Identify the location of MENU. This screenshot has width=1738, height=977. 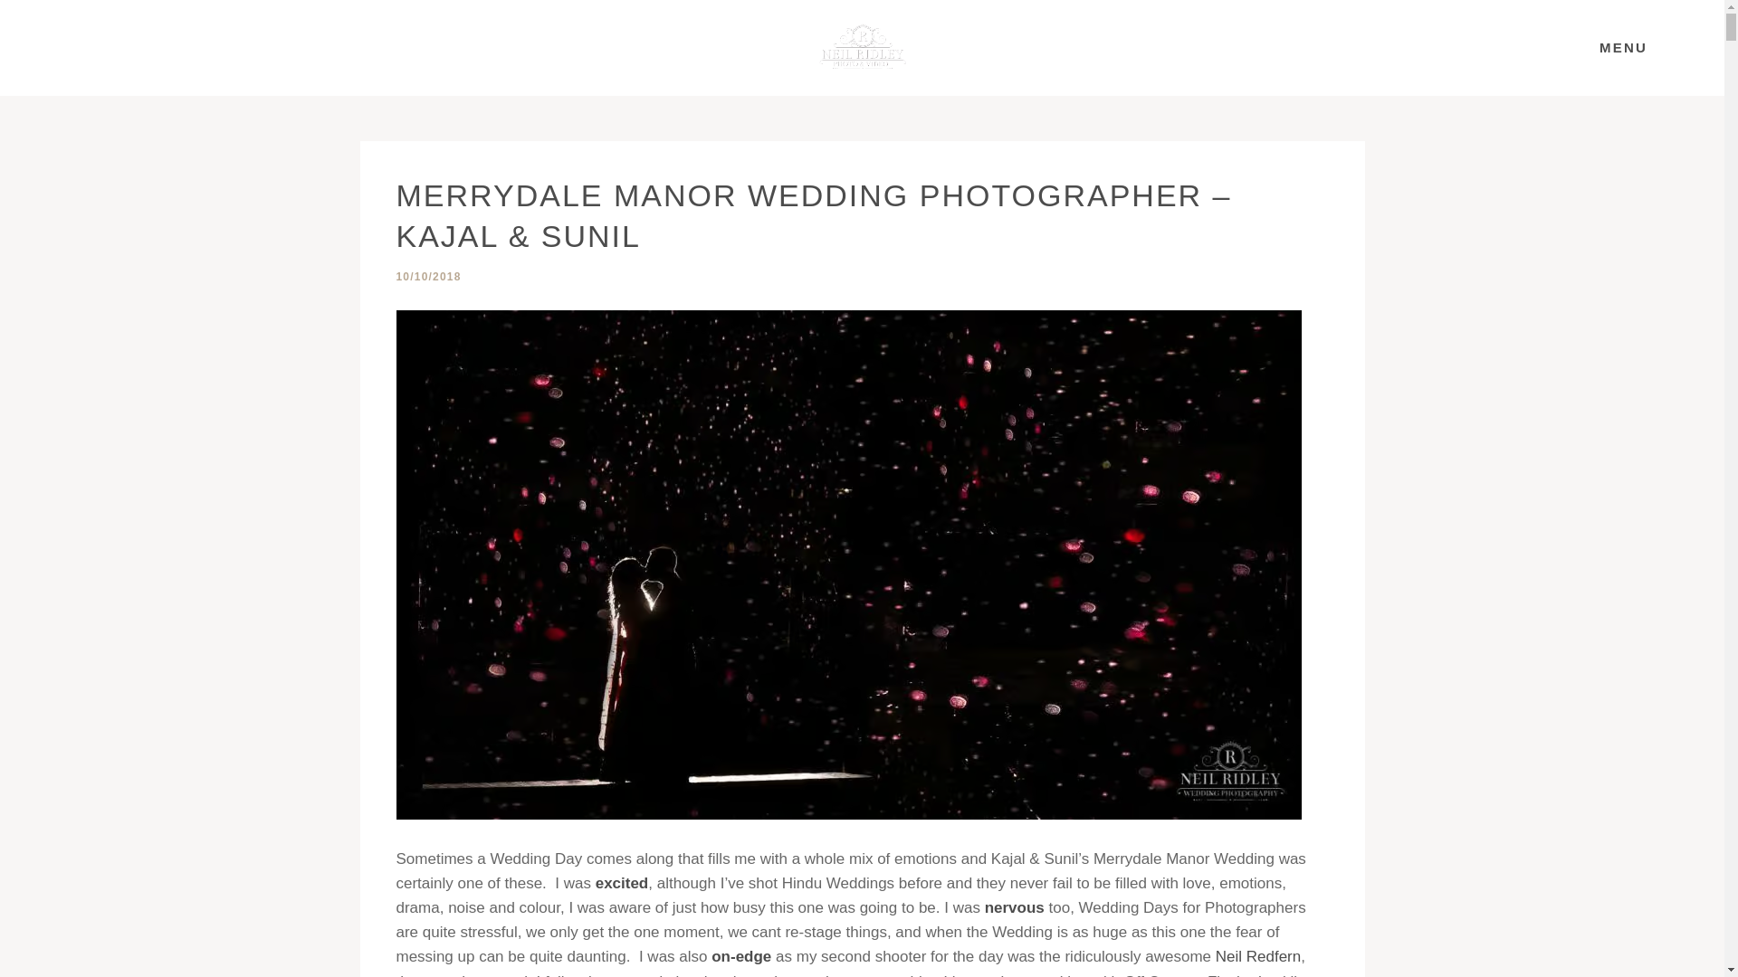
(1623, 47).